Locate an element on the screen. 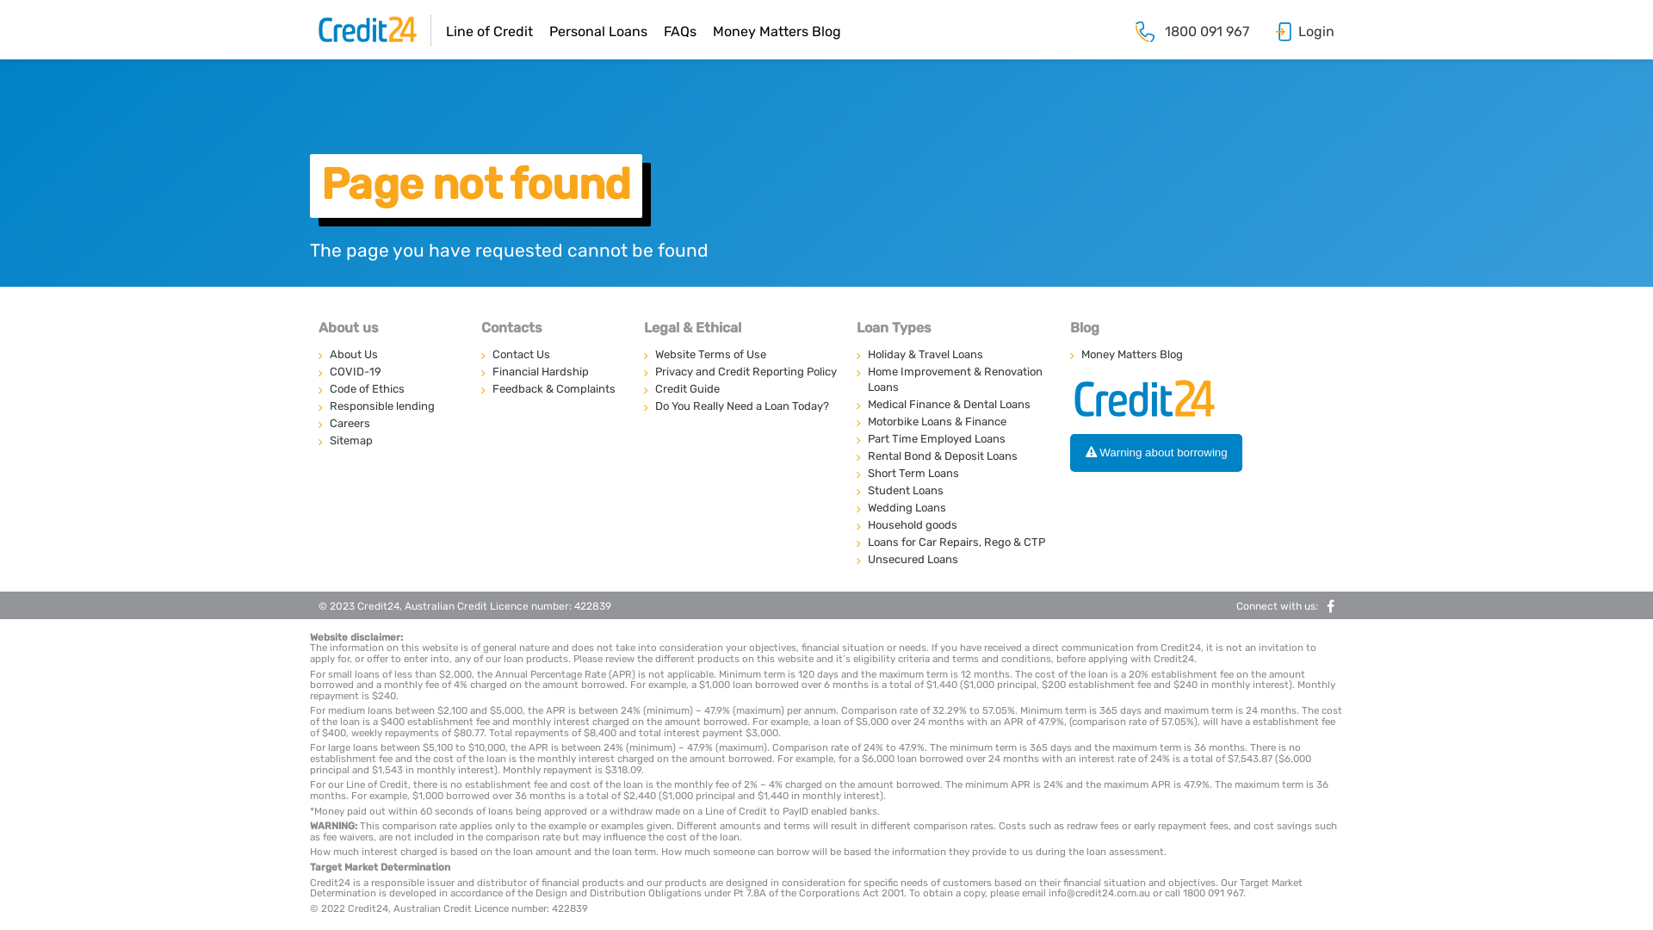  Medical Finance & Dental Loans is located at coordinates (952, 405).